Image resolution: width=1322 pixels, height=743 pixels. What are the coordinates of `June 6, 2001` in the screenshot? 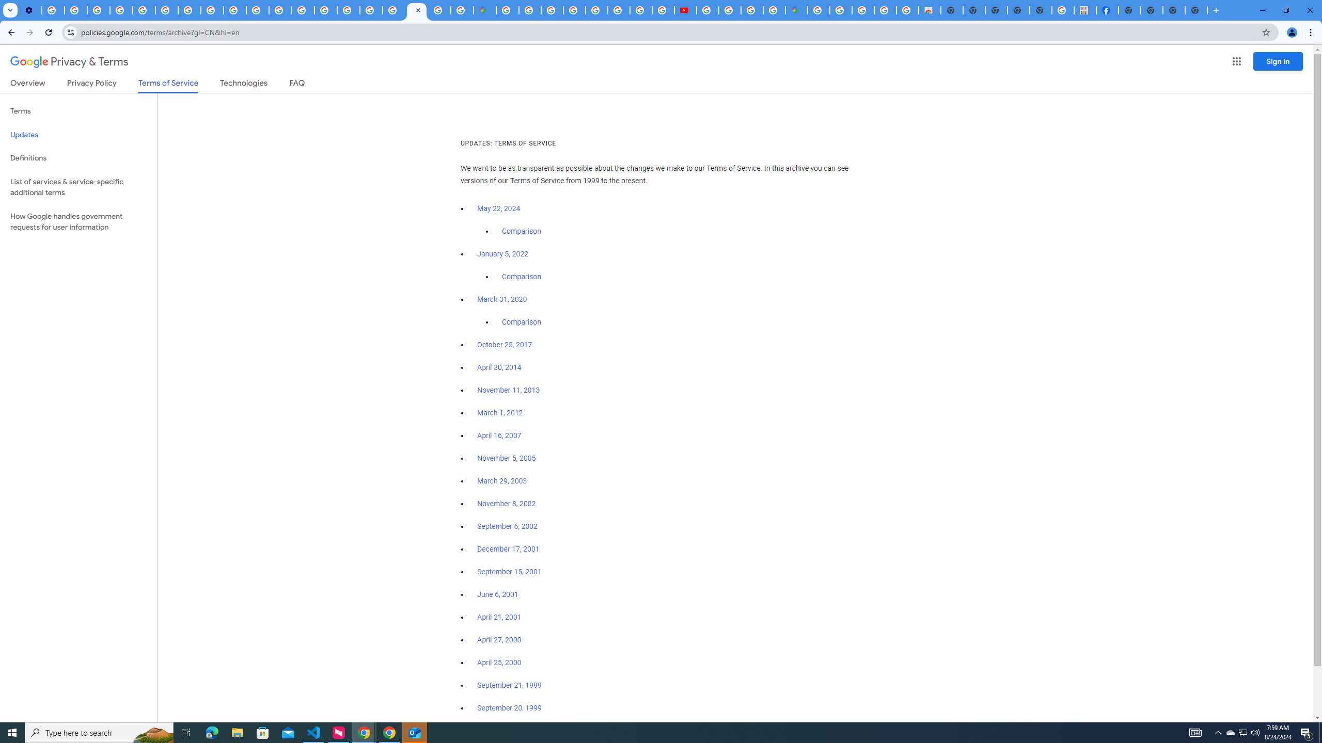 It's located at (498, 594).